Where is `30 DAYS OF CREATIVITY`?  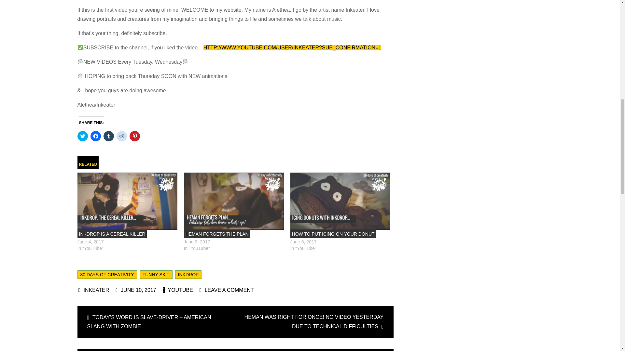 30 DAYS OF CREATIVITY is located at coordinates (107, 274).